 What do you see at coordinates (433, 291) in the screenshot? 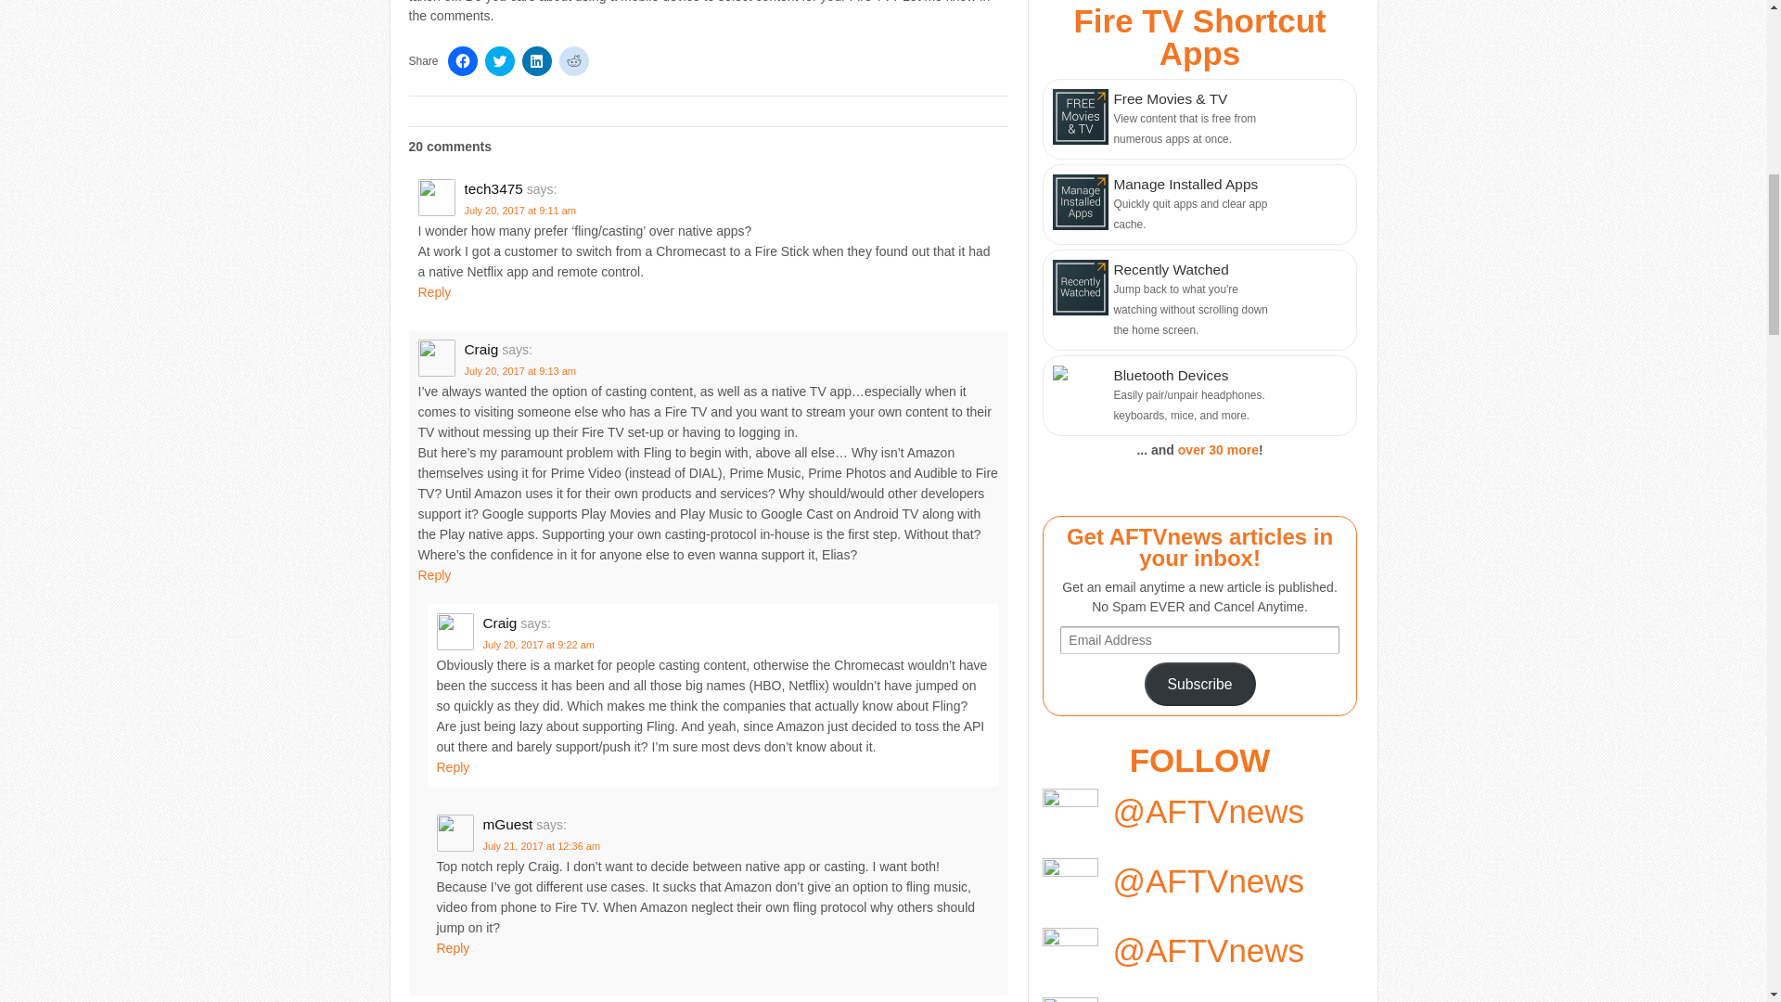
I see `Reply` at bounding box center [433, 291].